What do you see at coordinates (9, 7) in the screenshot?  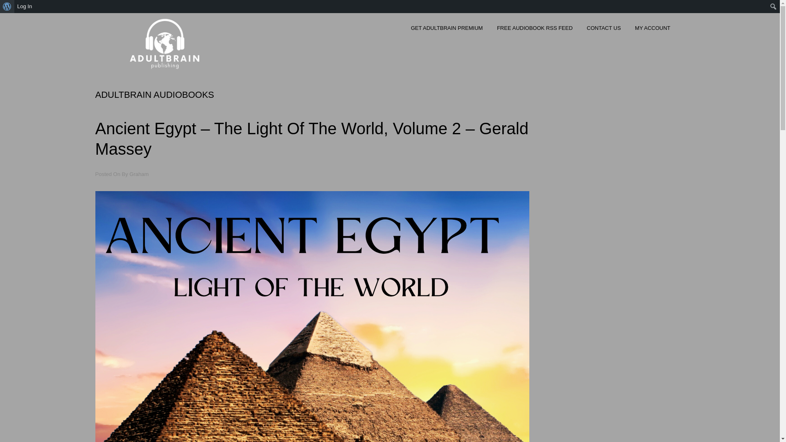 I see `Search` at bounding box center [9, 7].